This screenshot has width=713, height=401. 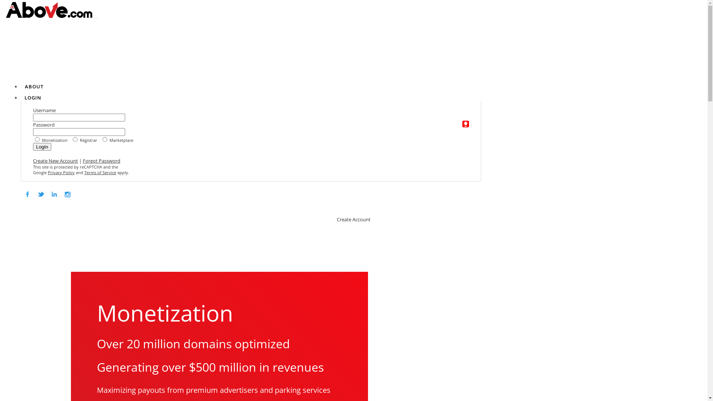 I want to click on ABOUT, so click(x=34, y=87).